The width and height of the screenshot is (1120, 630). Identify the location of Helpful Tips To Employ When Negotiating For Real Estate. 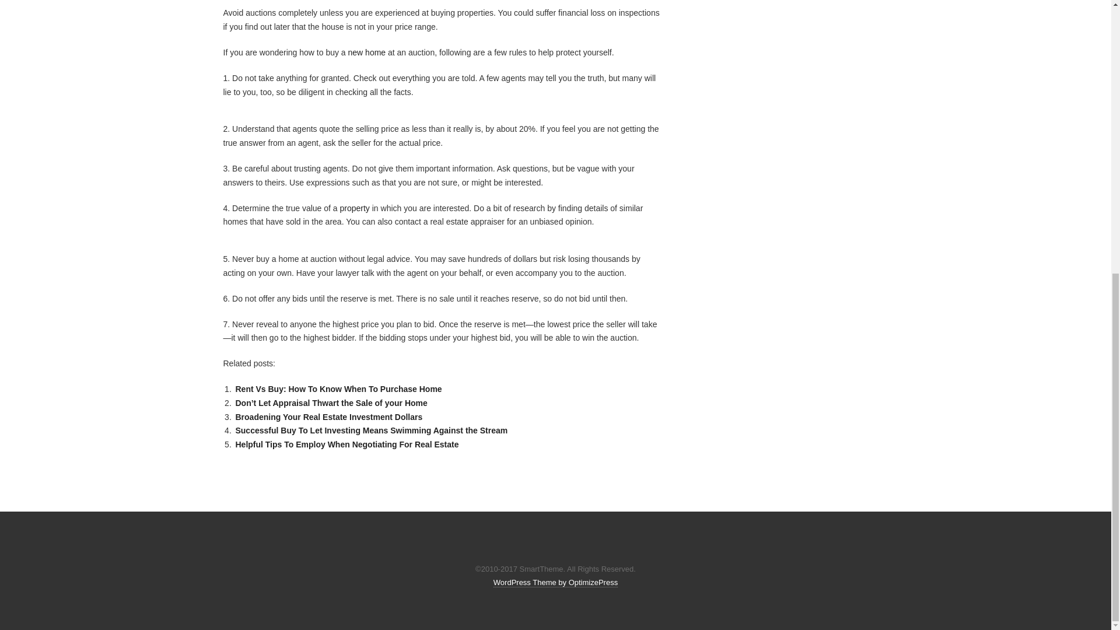
(346, 444).